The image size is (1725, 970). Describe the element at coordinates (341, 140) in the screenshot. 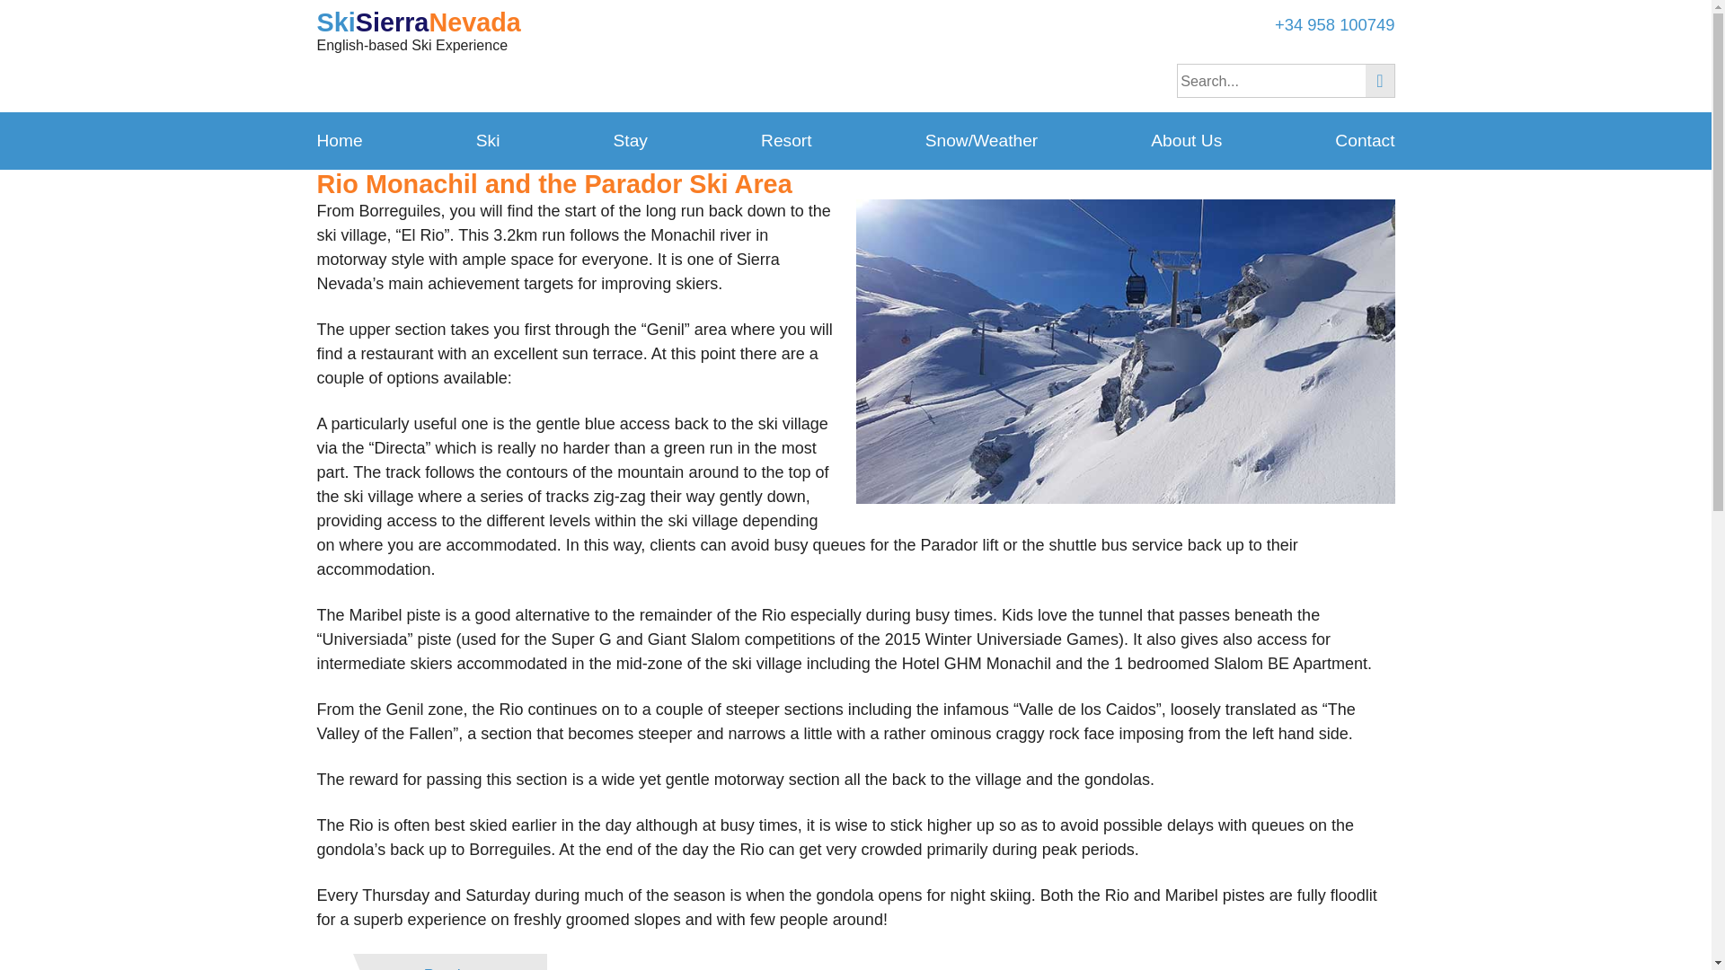

I see `Home` at that location.